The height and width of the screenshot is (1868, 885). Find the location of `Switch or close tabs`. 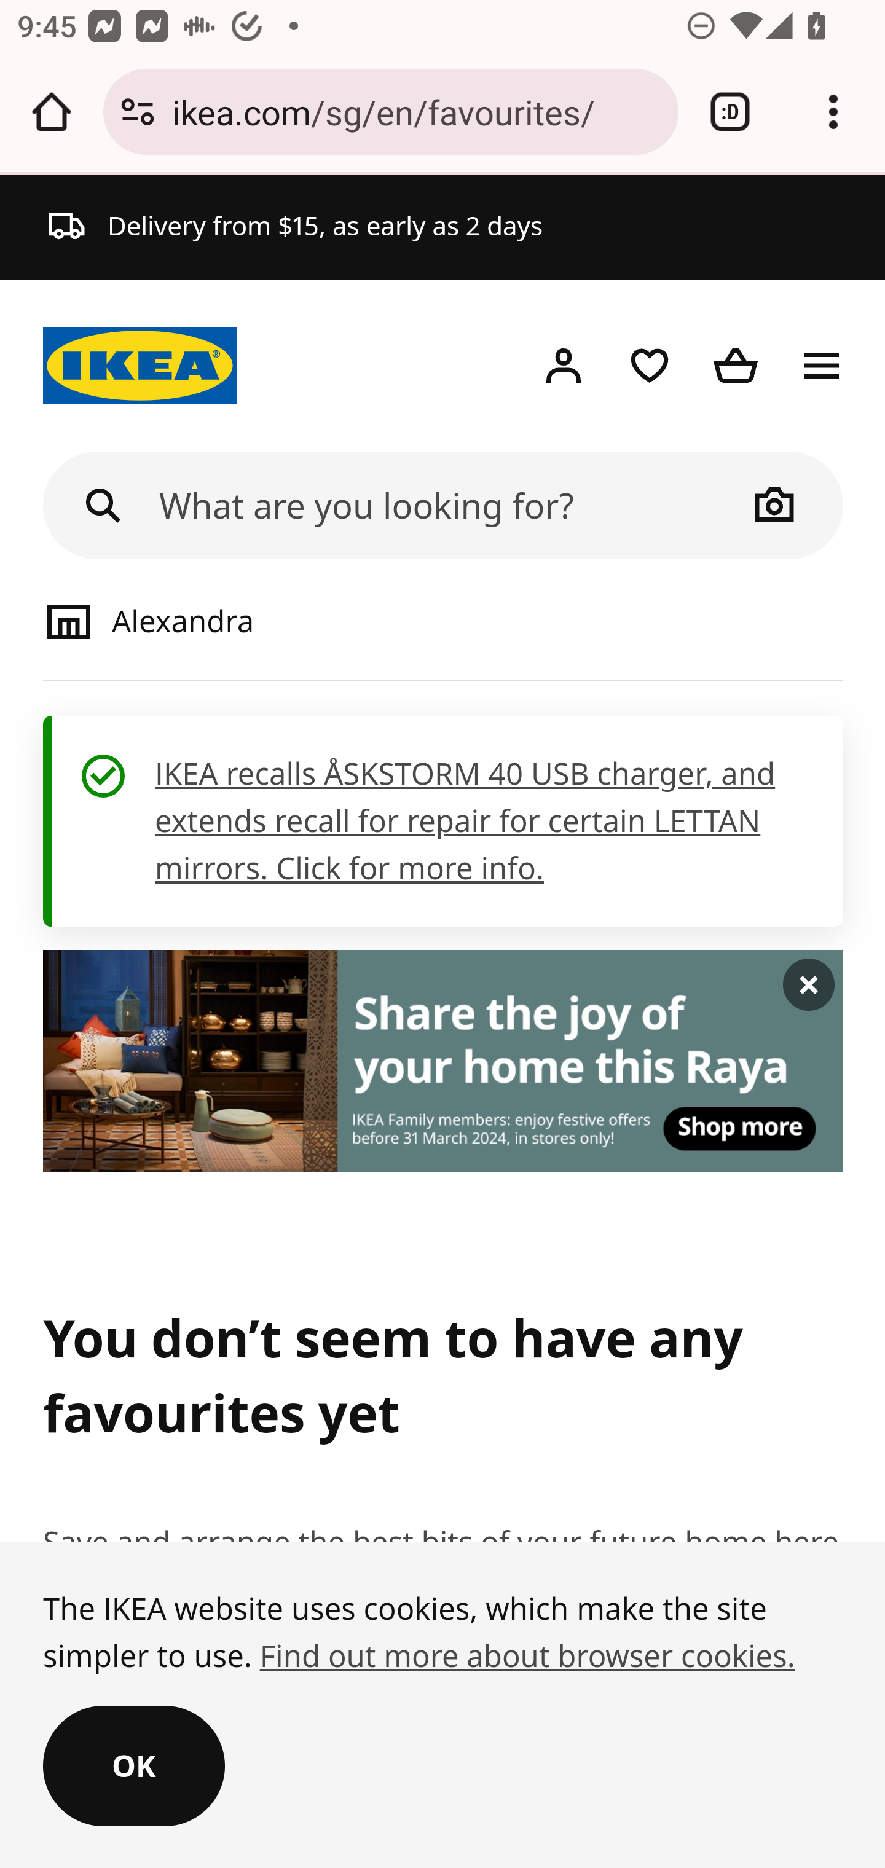

Switch or close tabs is located at coordinates (730, 112).